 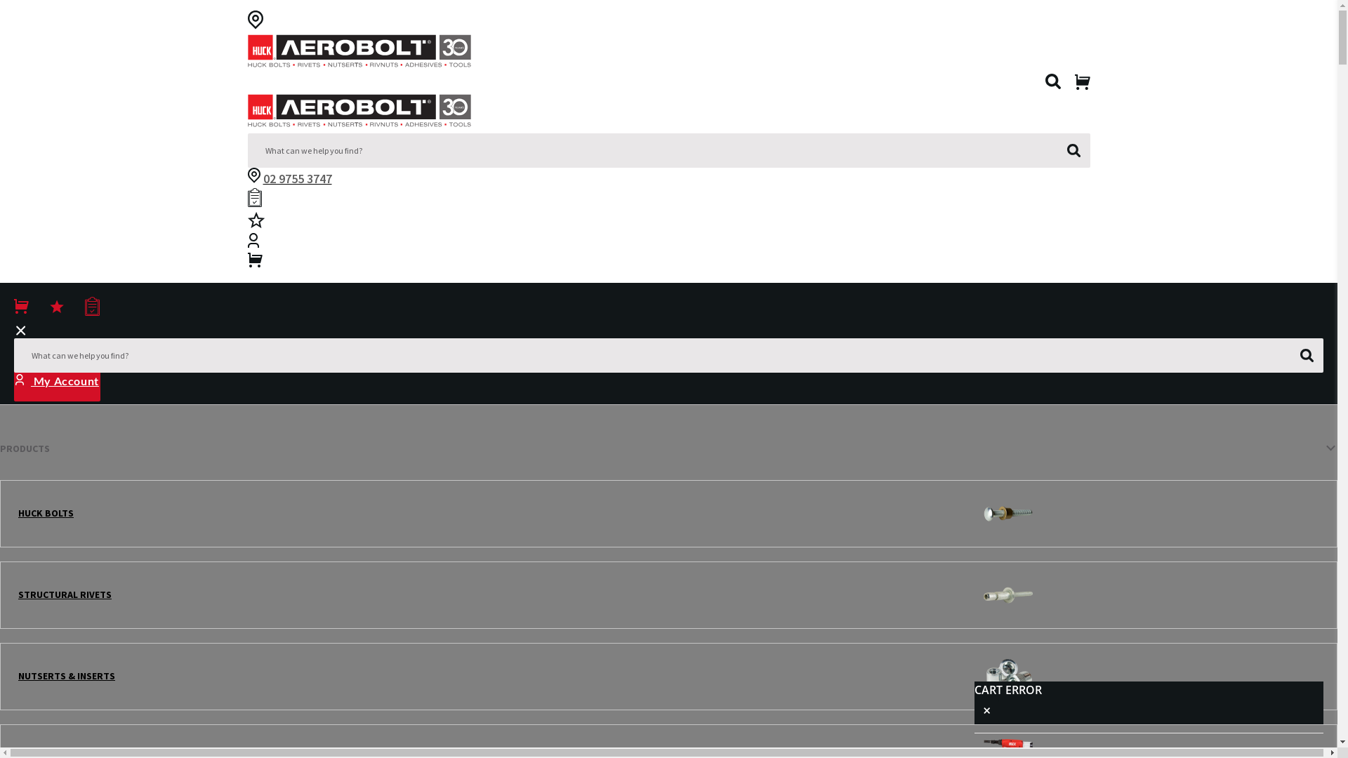 What do you see at coordinates (359, 114) in the screenshot?
I see `Huck Aerobolt` at bounding box center [359, 114].